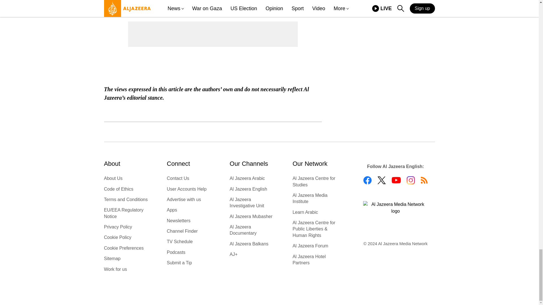 The image size is (543, 305). What do you see at coordinates (367, 180) in the screenshot?
I see `facebook` at bounding box center [367, 180].